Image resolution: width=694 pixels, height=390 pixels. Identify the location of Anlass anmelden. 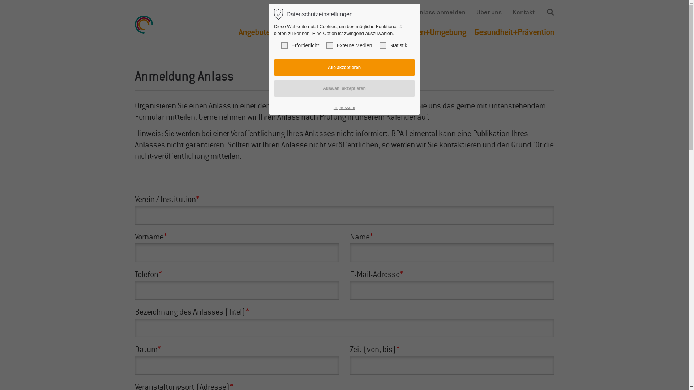
(441, 12).